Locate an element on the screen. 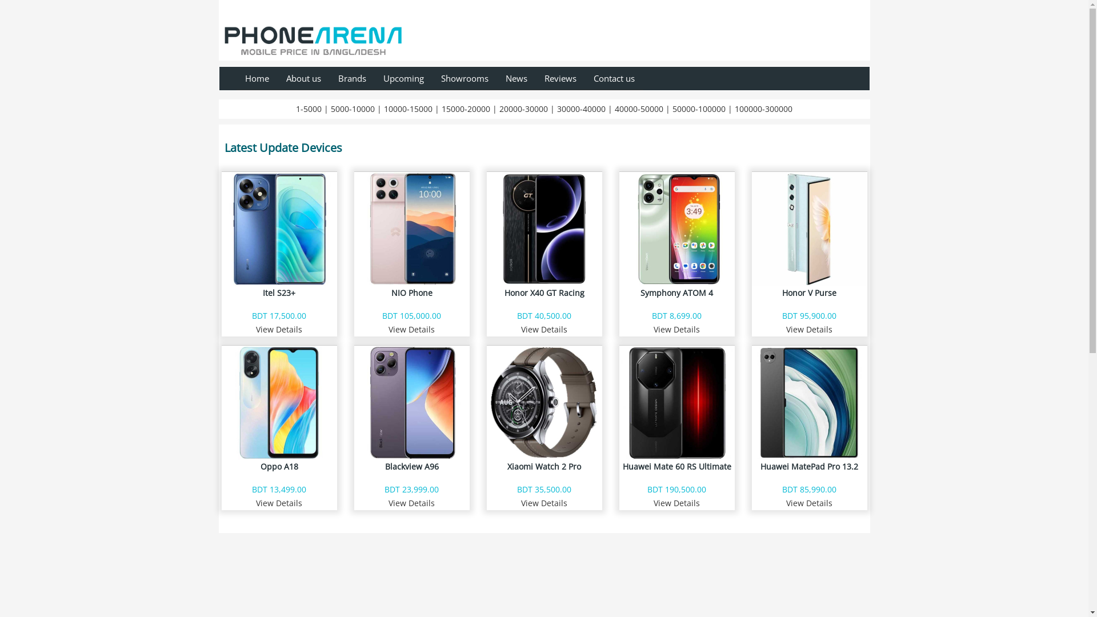 This screenshot has width=1097, height=617. View Details is located at coordinates (809, 329).